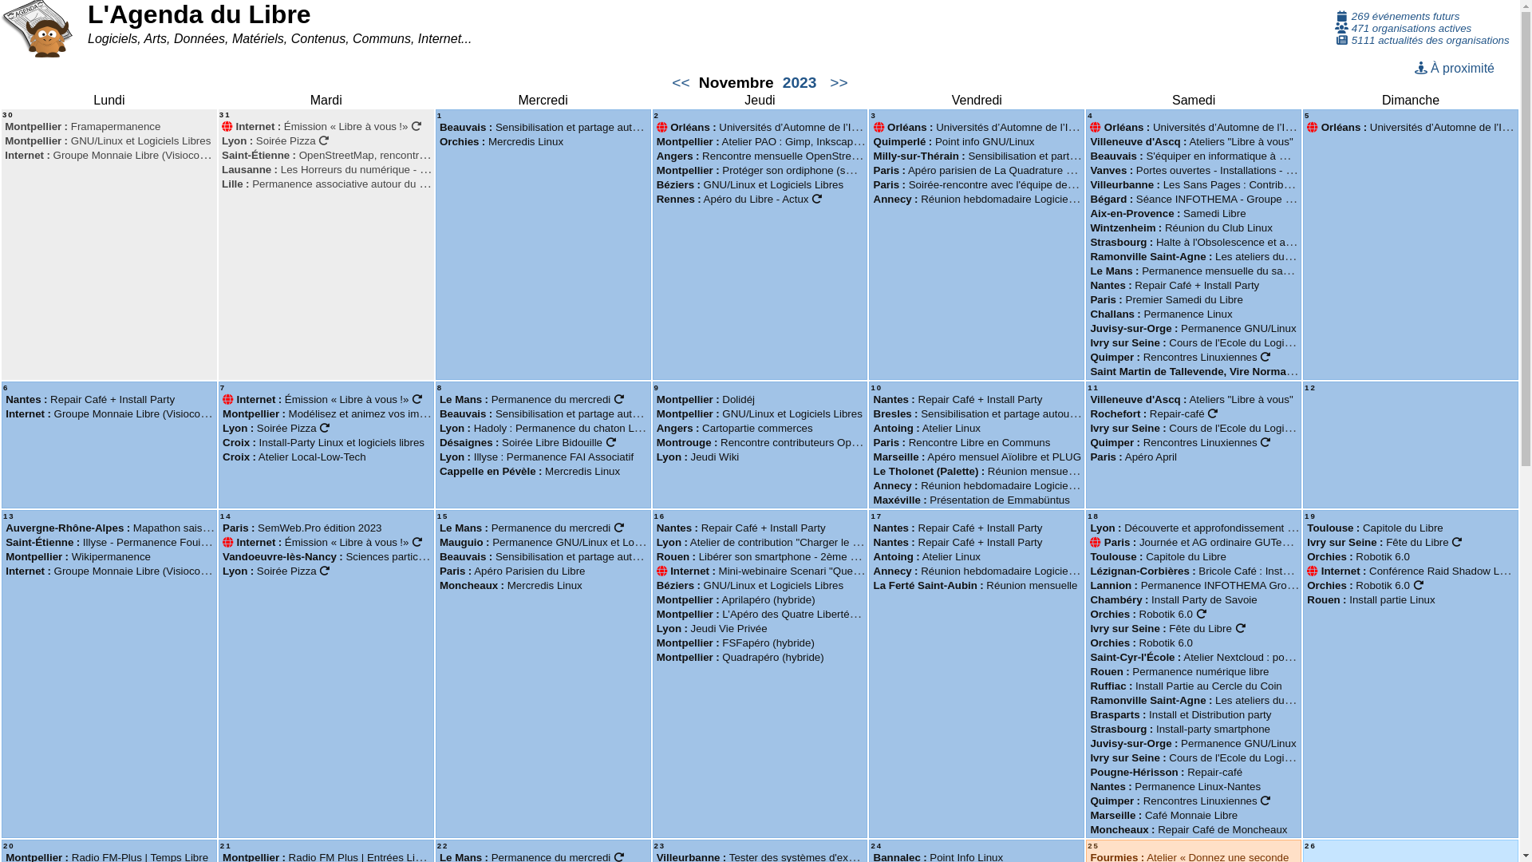 This screenshot has height=862, width=1532. What do you see at coordinates (1214, 343) in the screenshot?
I see `Ivry sur Seine Cours de l'Ecole du Logiciel Libre` at bounding box center [1214, 343].